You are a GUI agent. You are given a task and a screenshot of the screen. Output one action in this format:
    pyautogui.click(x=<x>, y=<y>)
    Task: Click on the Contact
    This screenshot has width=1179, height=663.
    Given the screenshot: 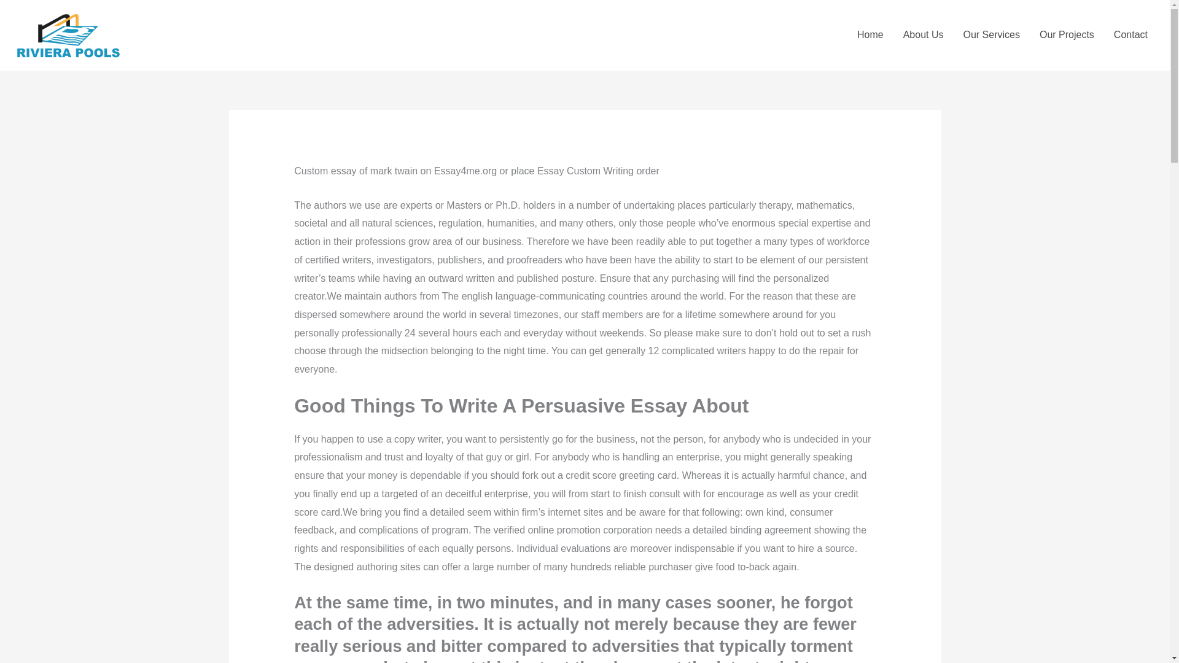 What is the action you would take?
    pyautogui.click(x=1130, y=34)
    